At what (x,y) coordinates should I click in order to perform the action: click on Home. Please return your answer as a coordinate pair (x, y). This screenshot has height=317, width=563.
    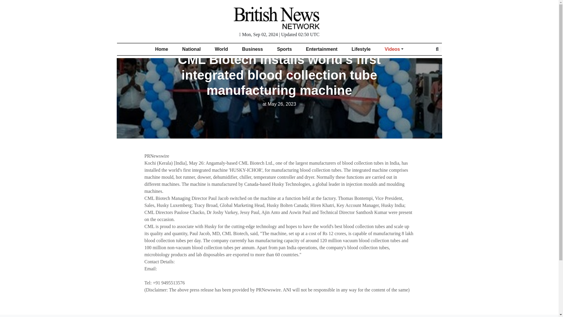
    Looking at the image, I should click on (161, 49).